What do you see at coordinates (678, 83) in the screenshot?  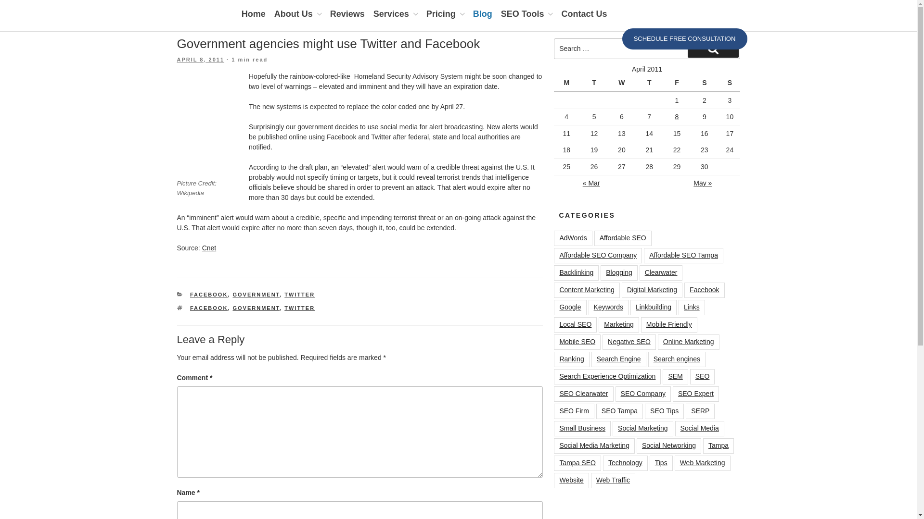 I see `Friday` at bounding box center [678, 83].